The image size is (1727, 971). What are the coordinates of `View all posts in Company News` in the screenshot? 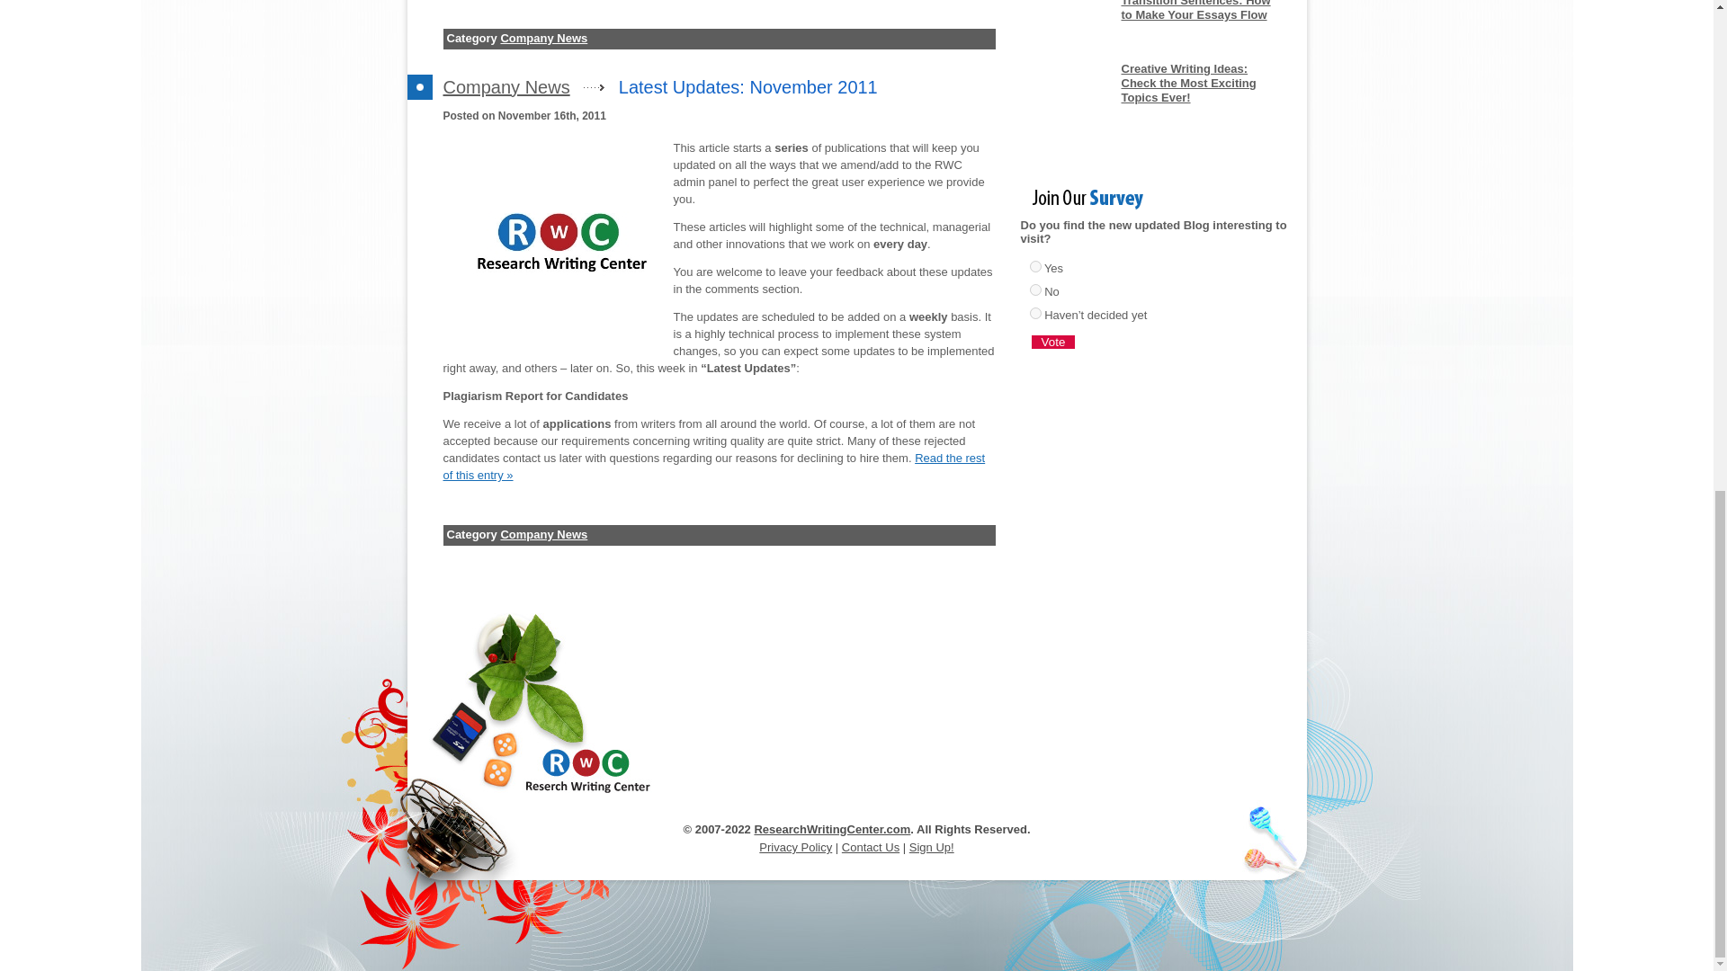 It's located at (543, 38).